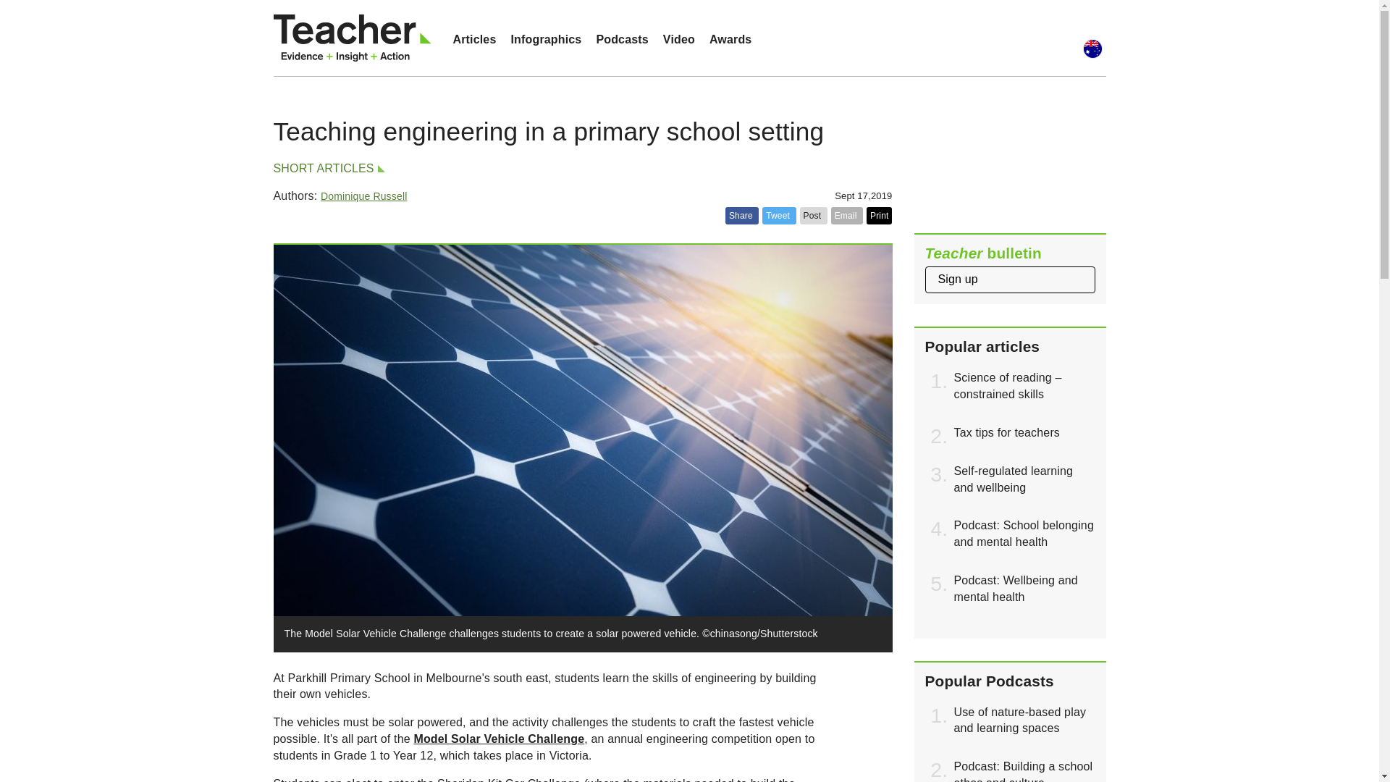 The height and width of the screenshot is (782, 1390). What do you see at coordinates (742, 216) in the screenshot?
I see `Share` at bounding box center [742, 216].